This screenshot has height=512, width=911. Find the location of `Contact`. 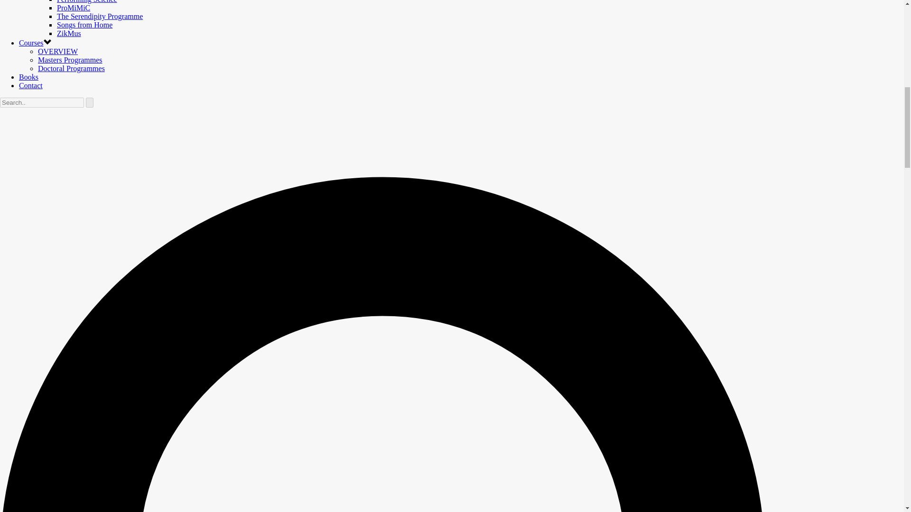

Contact is located at coordinates (31, 85).